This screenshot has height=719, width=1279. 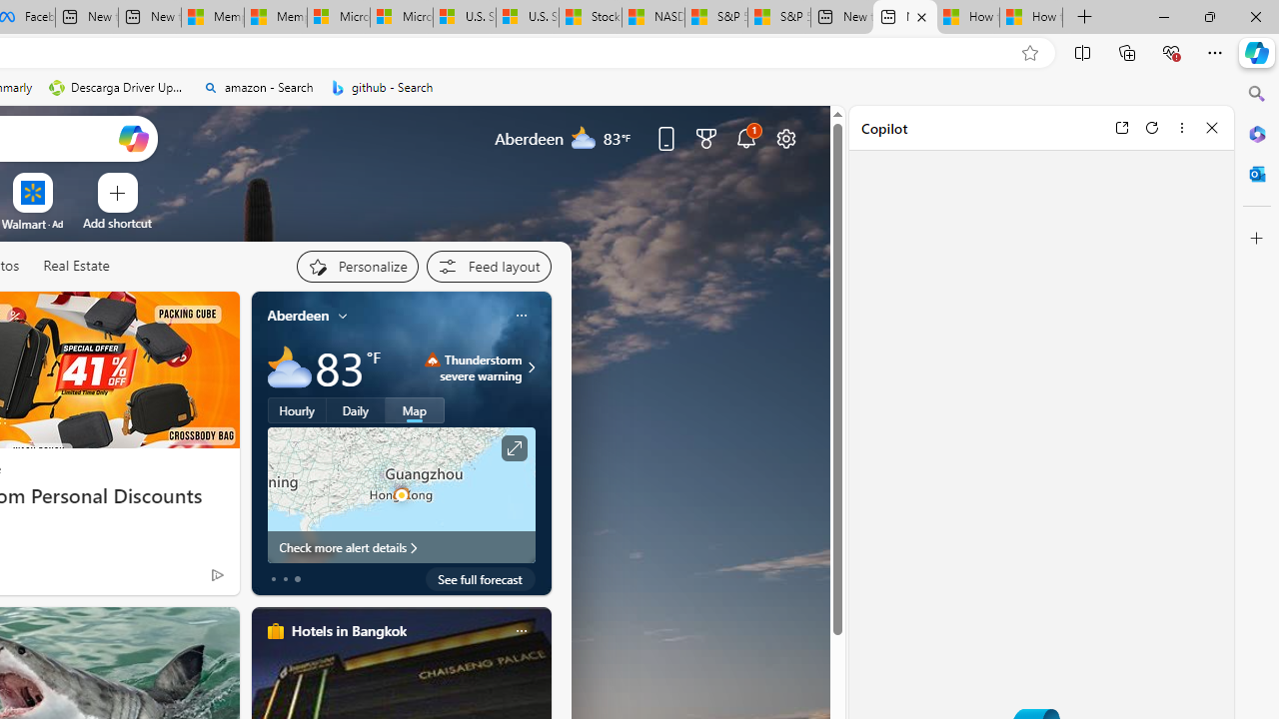 What do you see at coordinates (276, 631) in the screenshot?
I see `hotels-header-icon` at bounding box center [276, 631].